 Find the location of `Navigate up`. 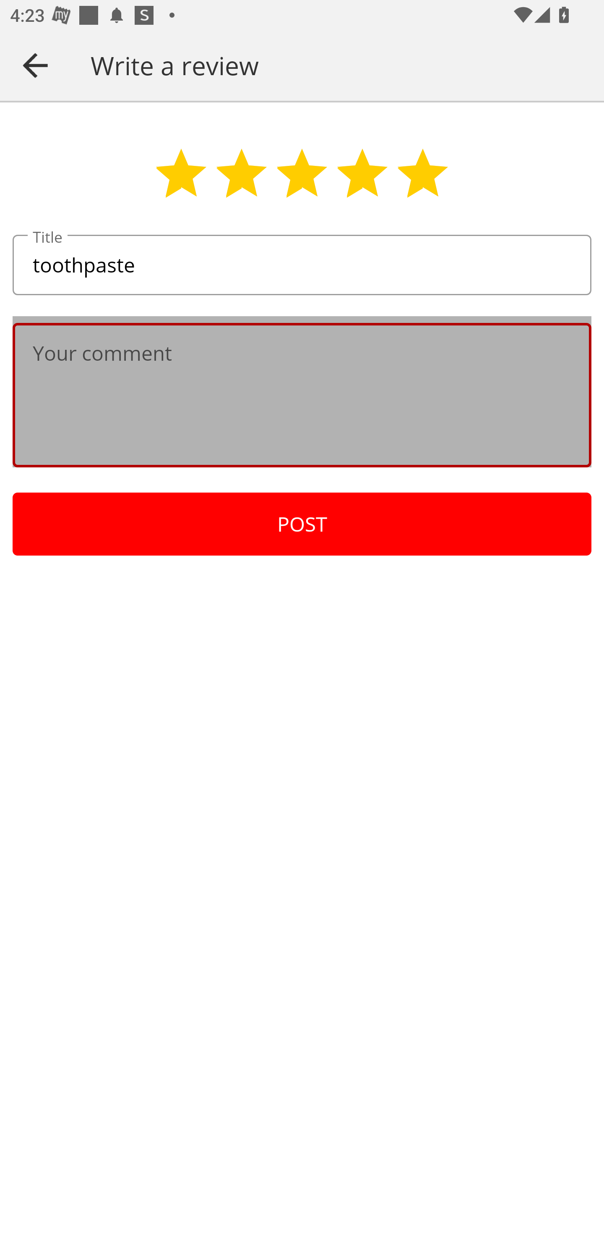

Navigate up is located at coordinates (35, 65).